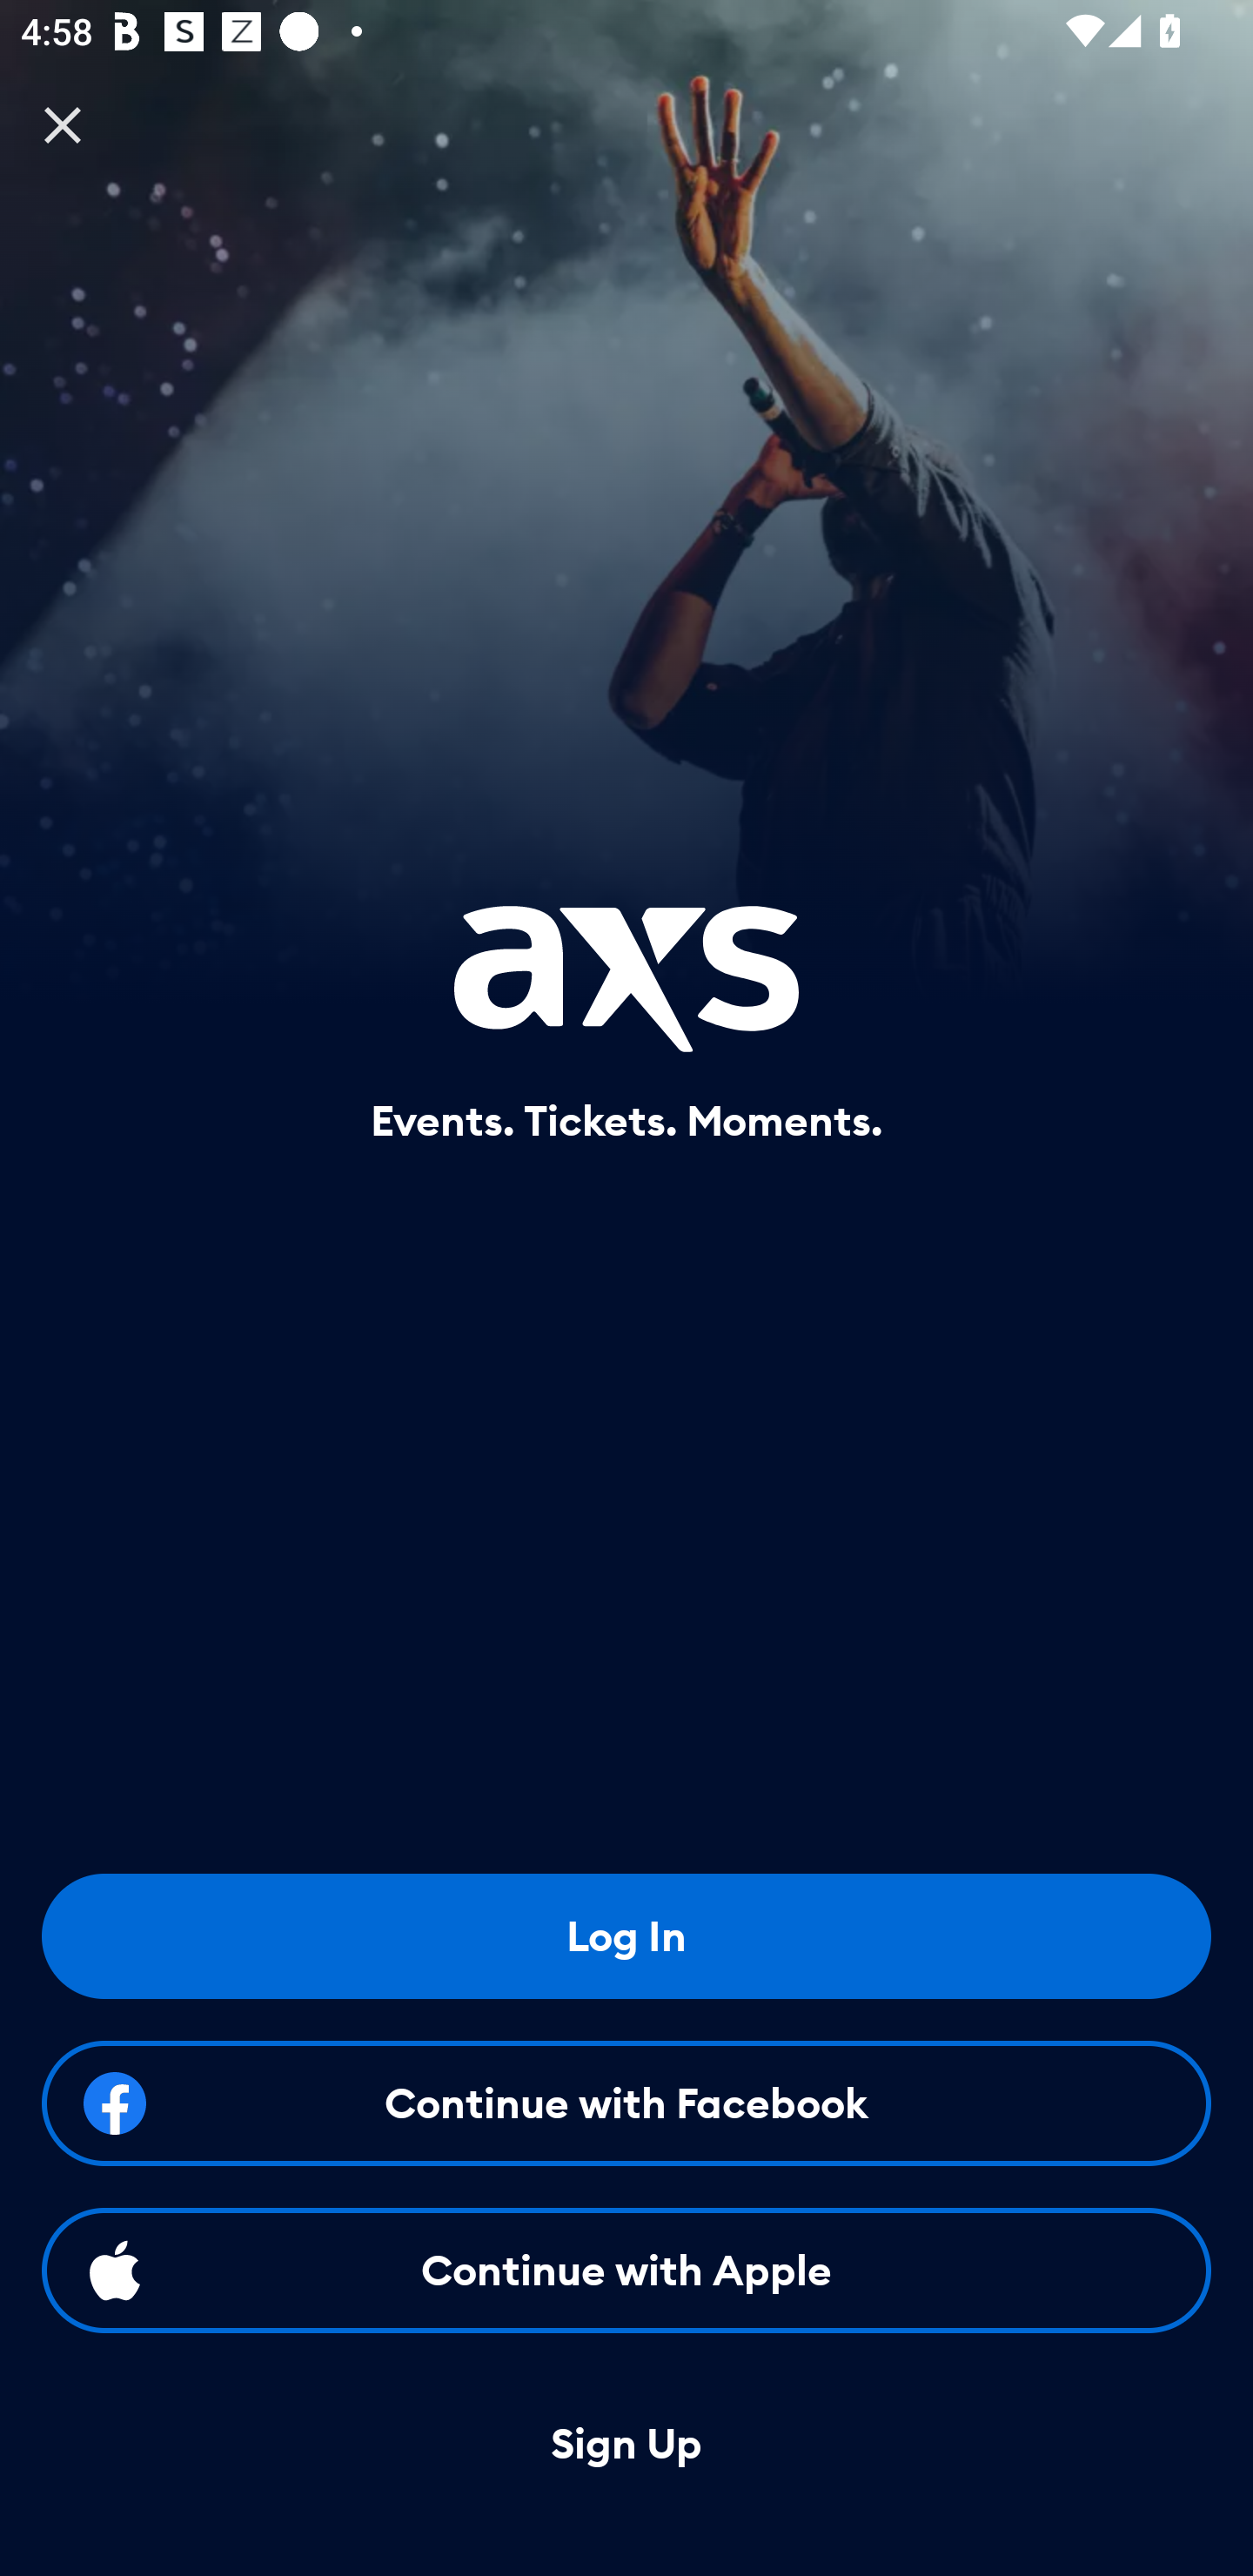 The height and width of the screenshot is (2576, 1253). I want to click on Log In, so click(626, 1935).